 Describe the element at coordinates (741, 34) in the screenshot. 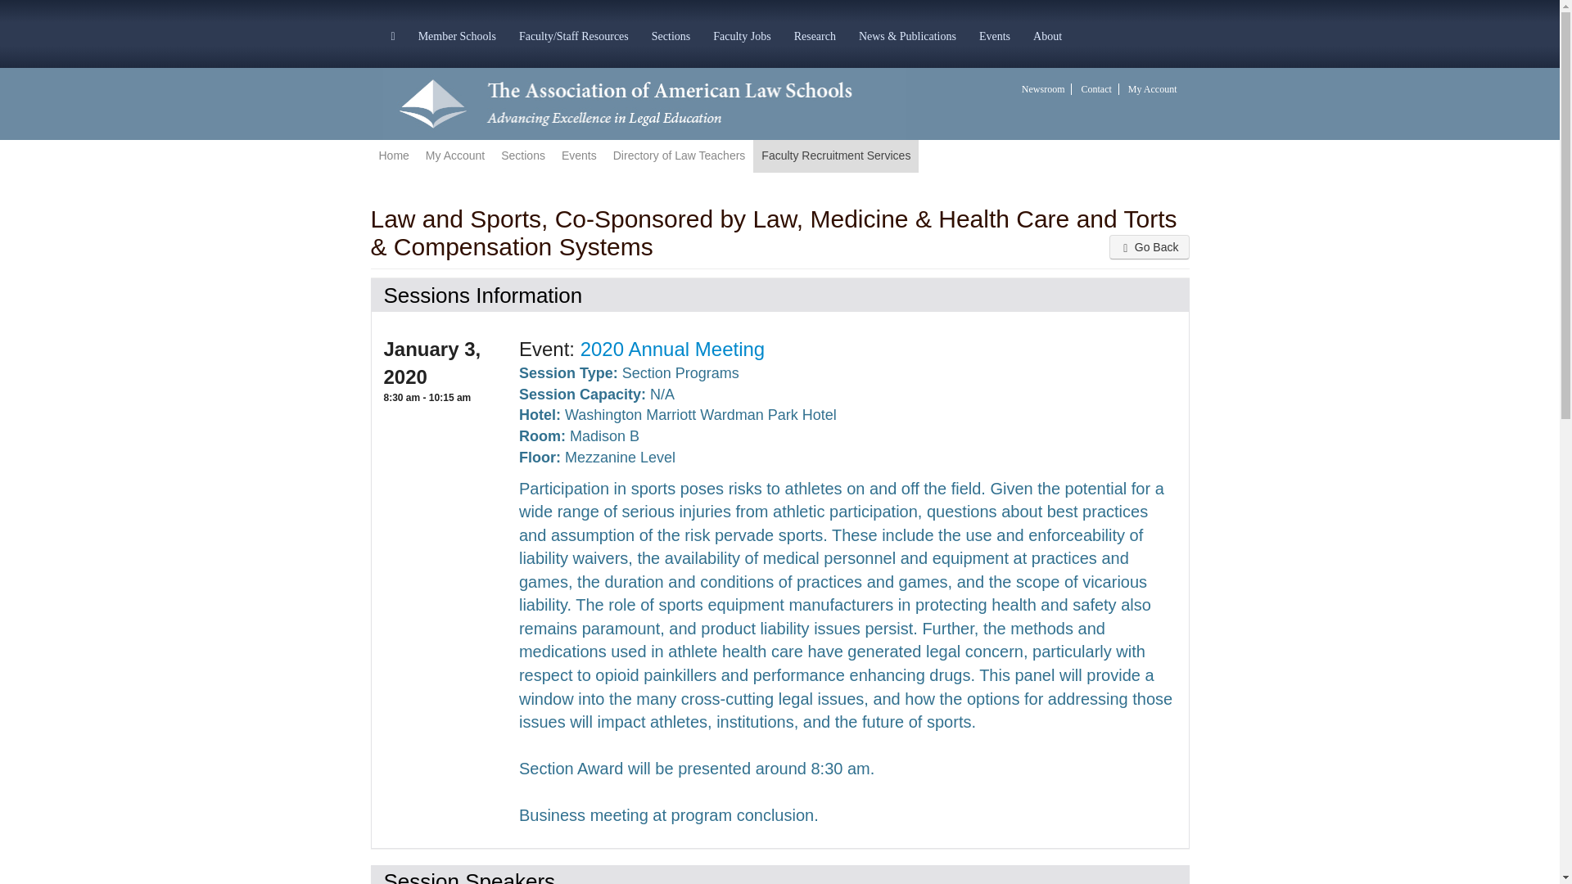

I see `Faculty Jobs` at that location.